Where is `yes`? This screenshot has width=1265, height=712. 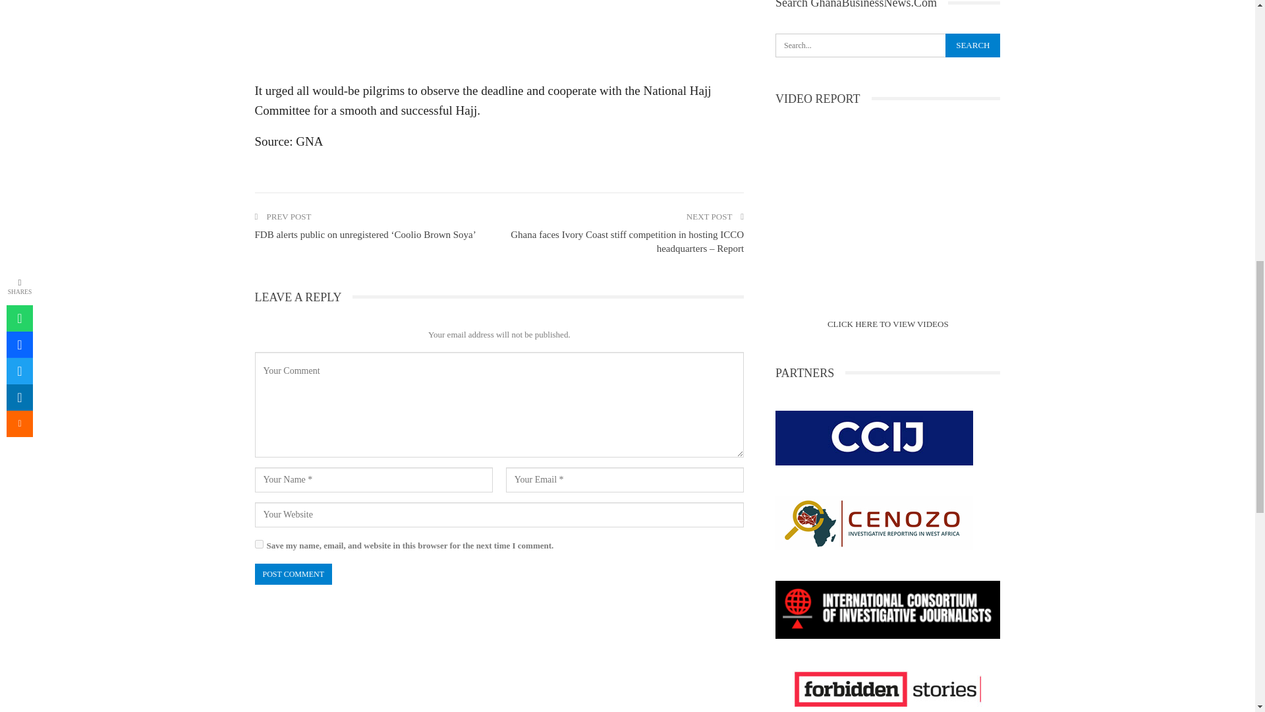
yes is located at coordinates (258, 543).